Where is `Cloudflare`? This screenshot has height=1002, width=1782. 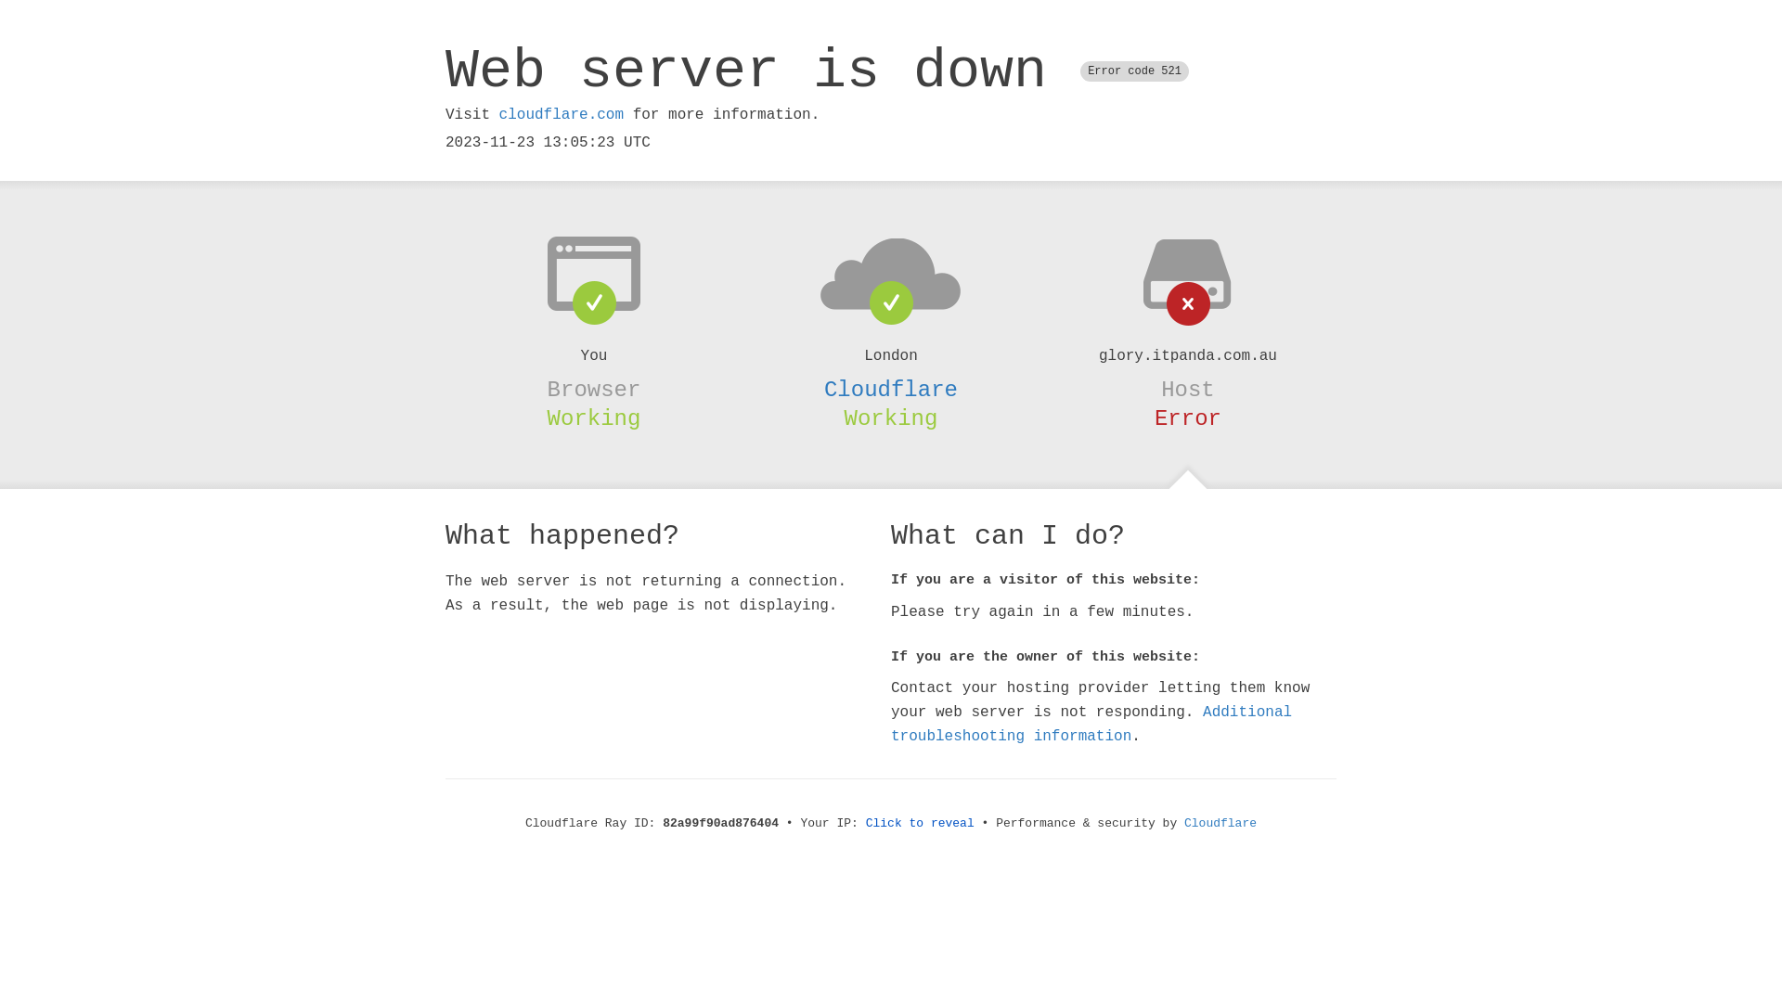
Cloudflare is located at coordinates (1220, 824).